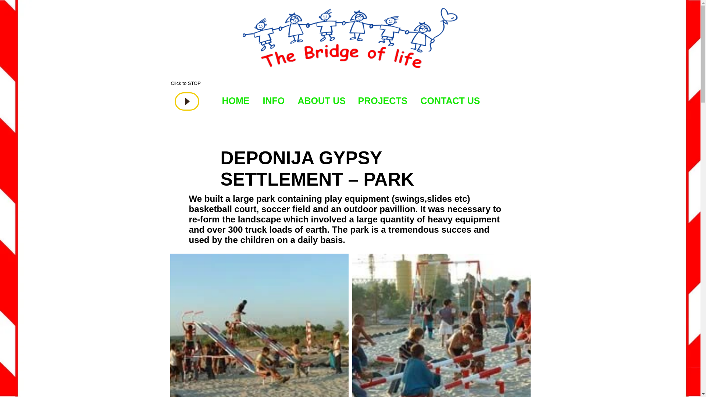 The width and height of the screenshot is (706, 397). I want to click on CONTACT US, so click(449, 101).